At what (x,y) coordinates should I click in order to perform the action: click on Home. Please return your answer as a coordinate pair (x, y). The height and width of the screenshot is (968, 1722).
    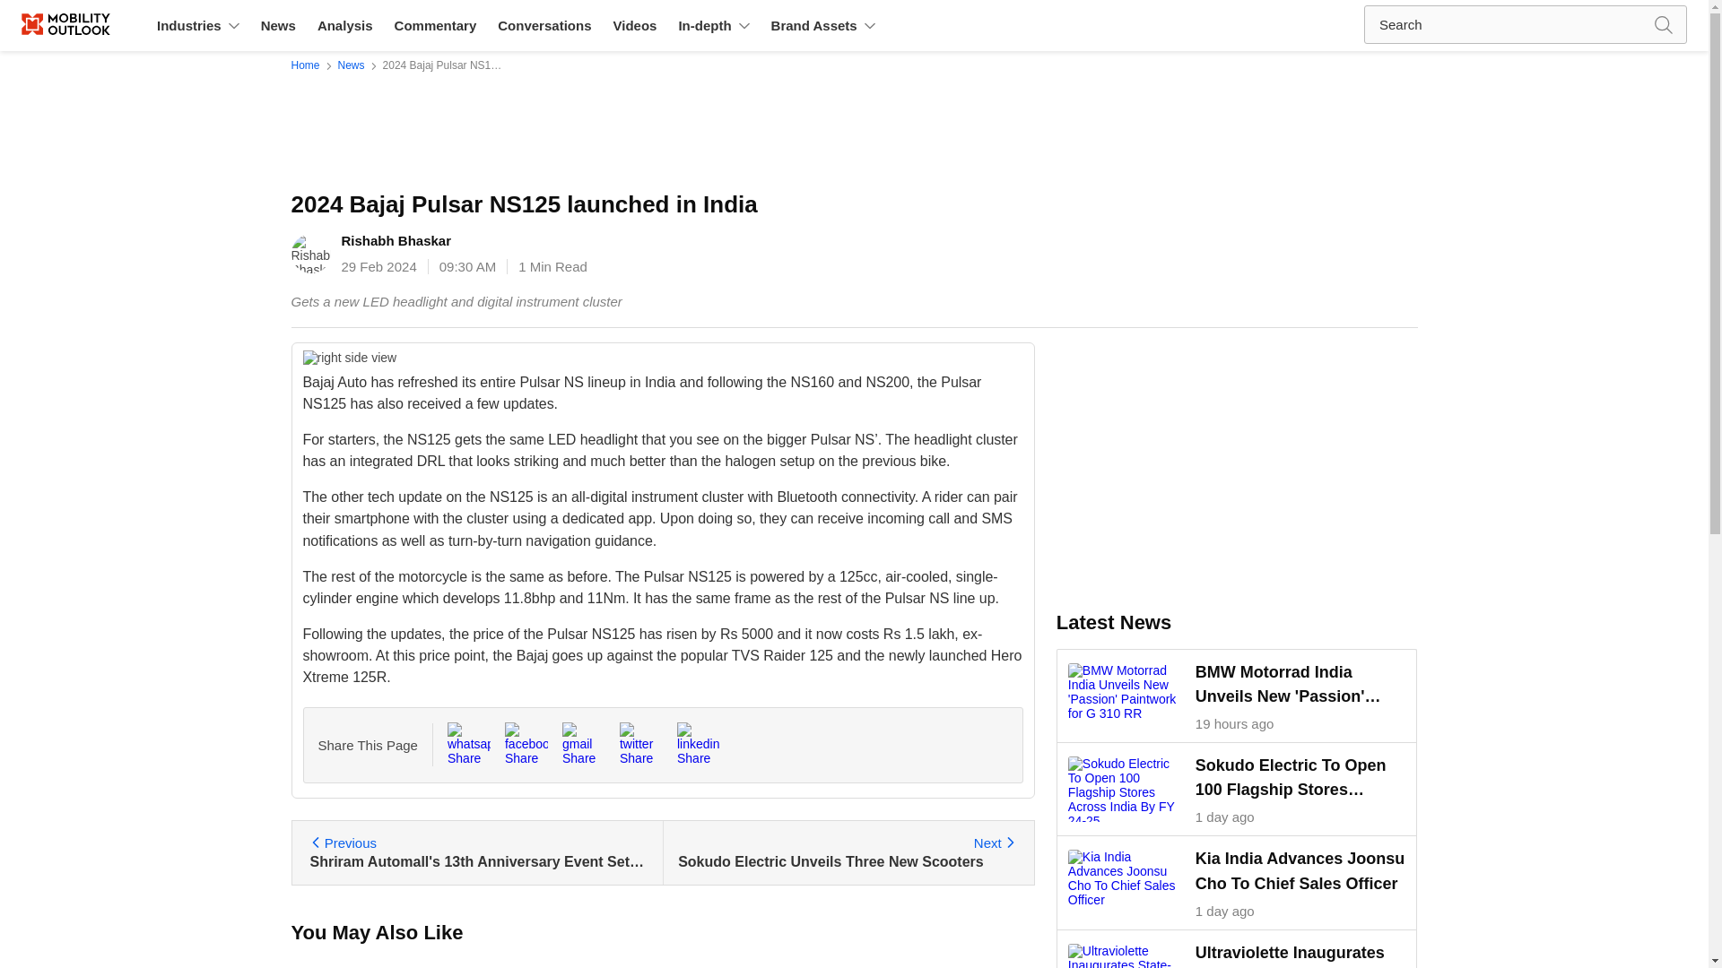
    Looking at the image, I should click on (396, 240).